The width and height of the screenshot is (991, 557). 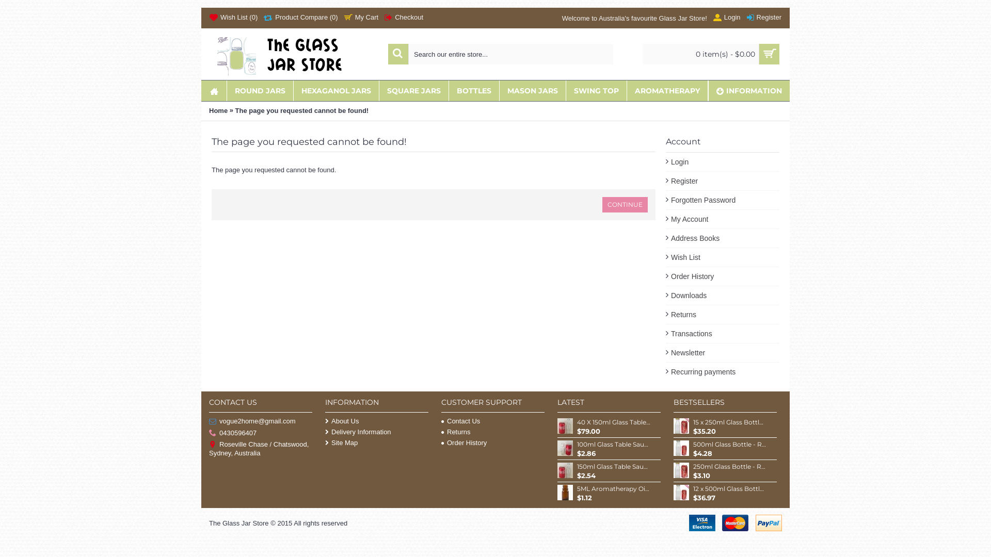 I want to click on 12 x 500ml Glass Bottle - Round, so click(x=730, y=489).